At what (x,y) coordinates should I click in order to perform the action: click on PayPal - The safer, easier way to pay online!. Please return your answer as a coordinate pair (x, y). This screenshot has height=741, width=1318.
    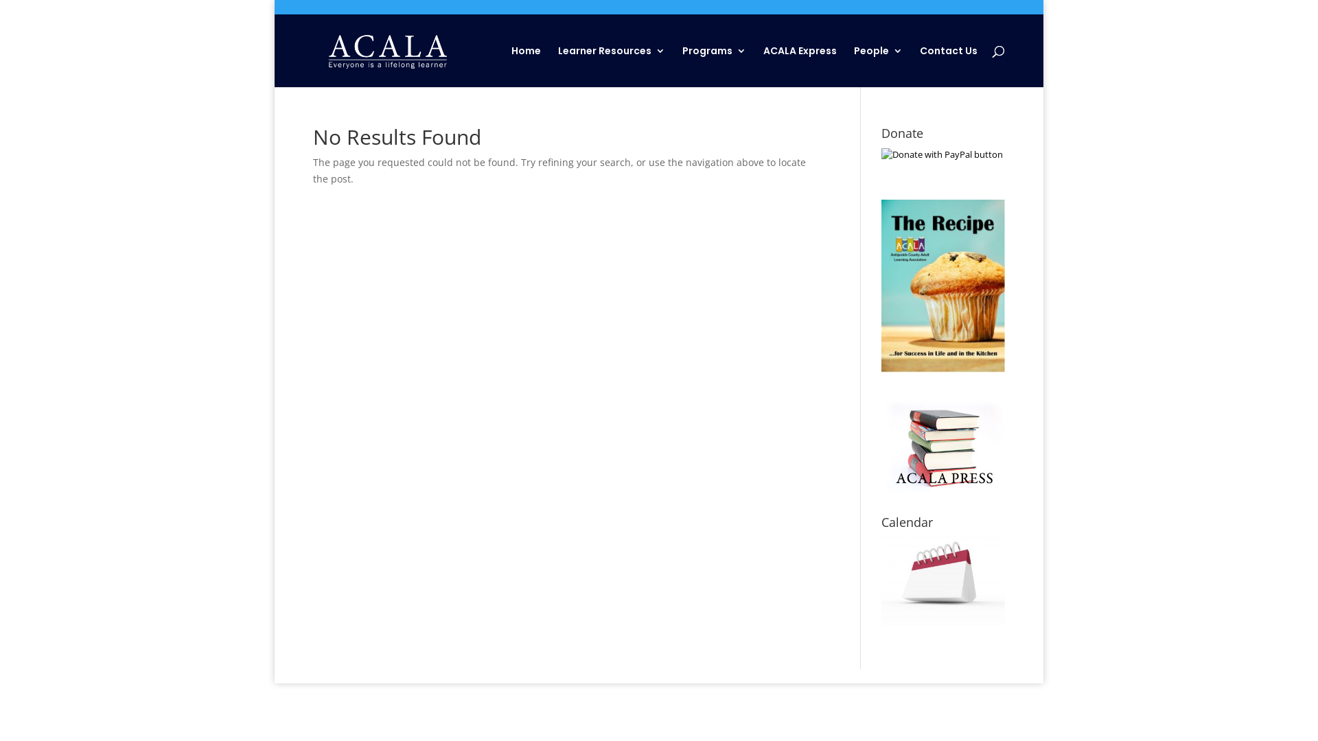
    Looking at the image, I should click on (942, 154).